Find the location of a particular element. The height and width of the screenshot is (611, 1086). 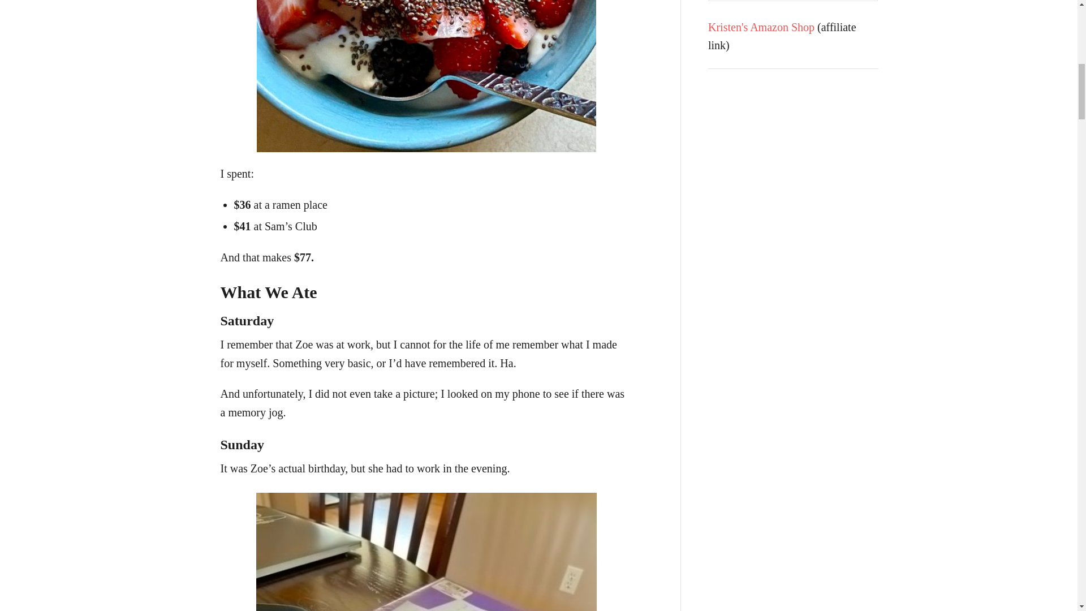

Kristen's Amazon Shop is located at coordinates (761, 26).